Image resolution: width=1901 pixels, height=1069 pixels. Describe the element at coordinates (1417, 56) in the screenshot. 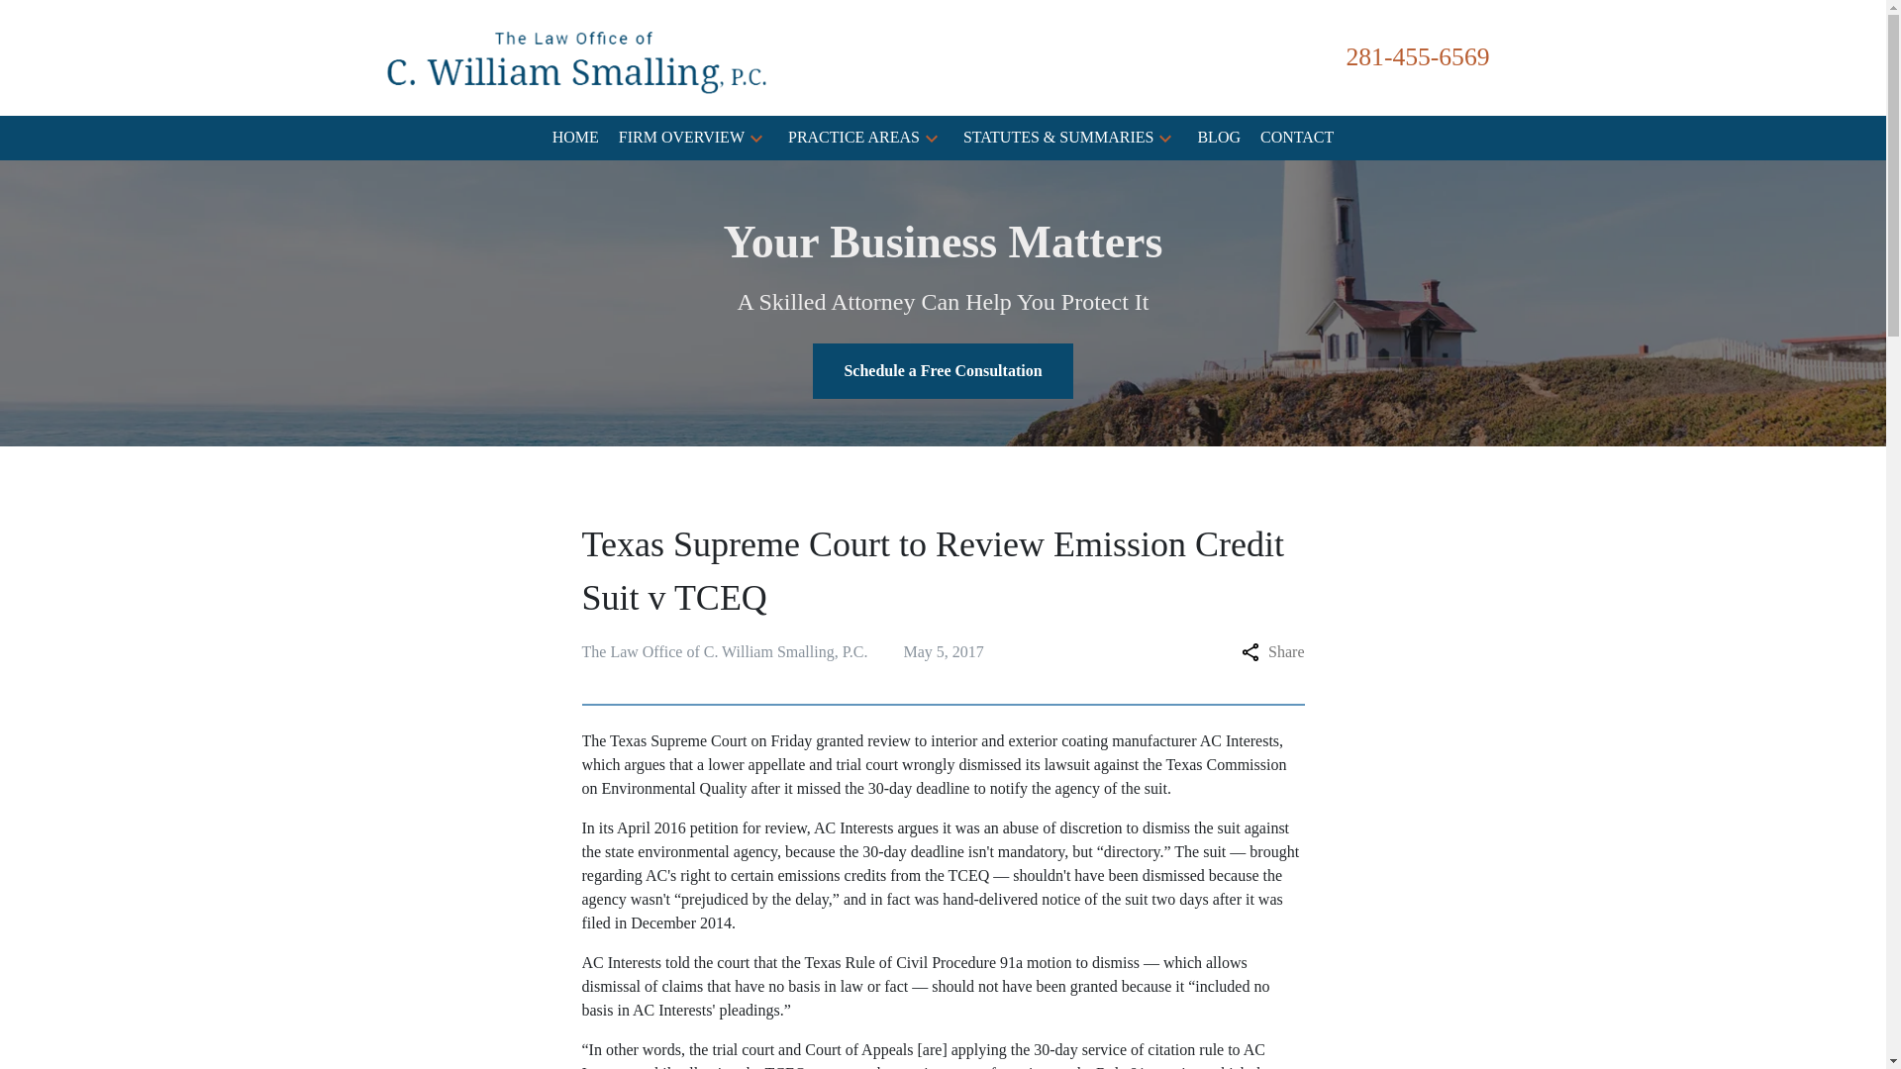

I see `281-455-6569` at that location.